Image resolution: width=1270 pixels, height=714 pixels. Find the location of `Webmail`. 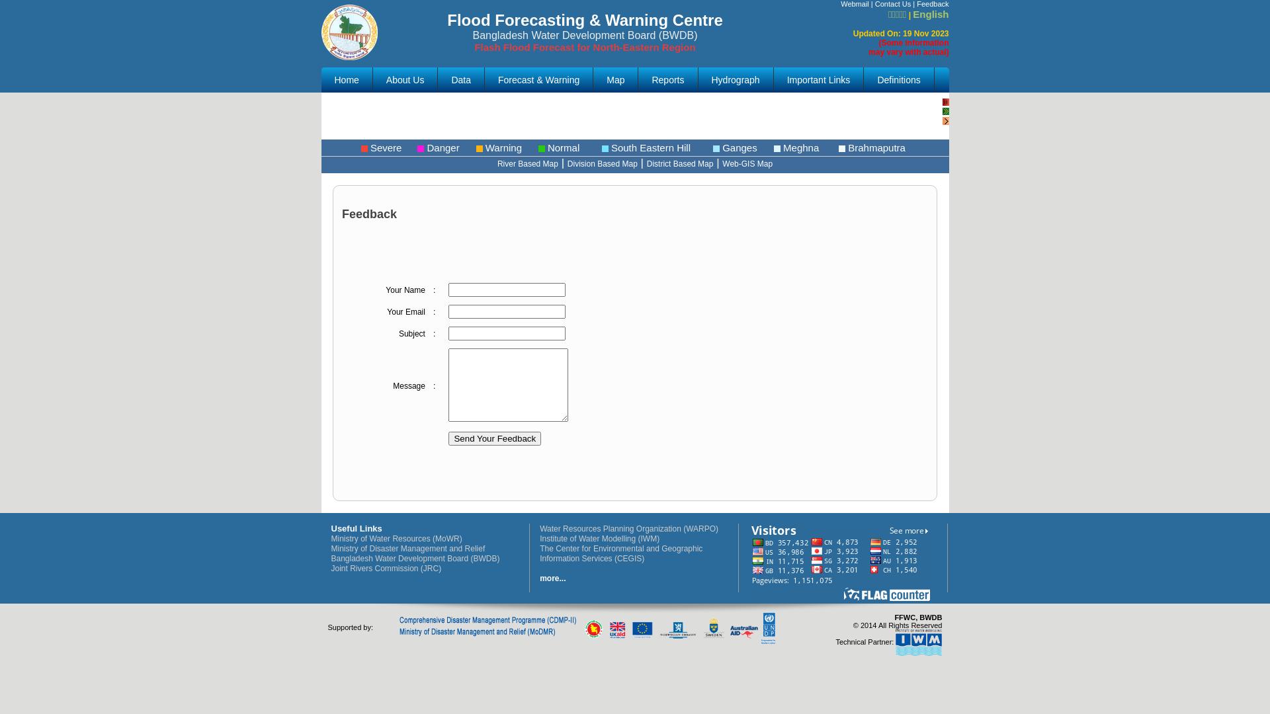

Webmail is located at coordinates (855, 4).